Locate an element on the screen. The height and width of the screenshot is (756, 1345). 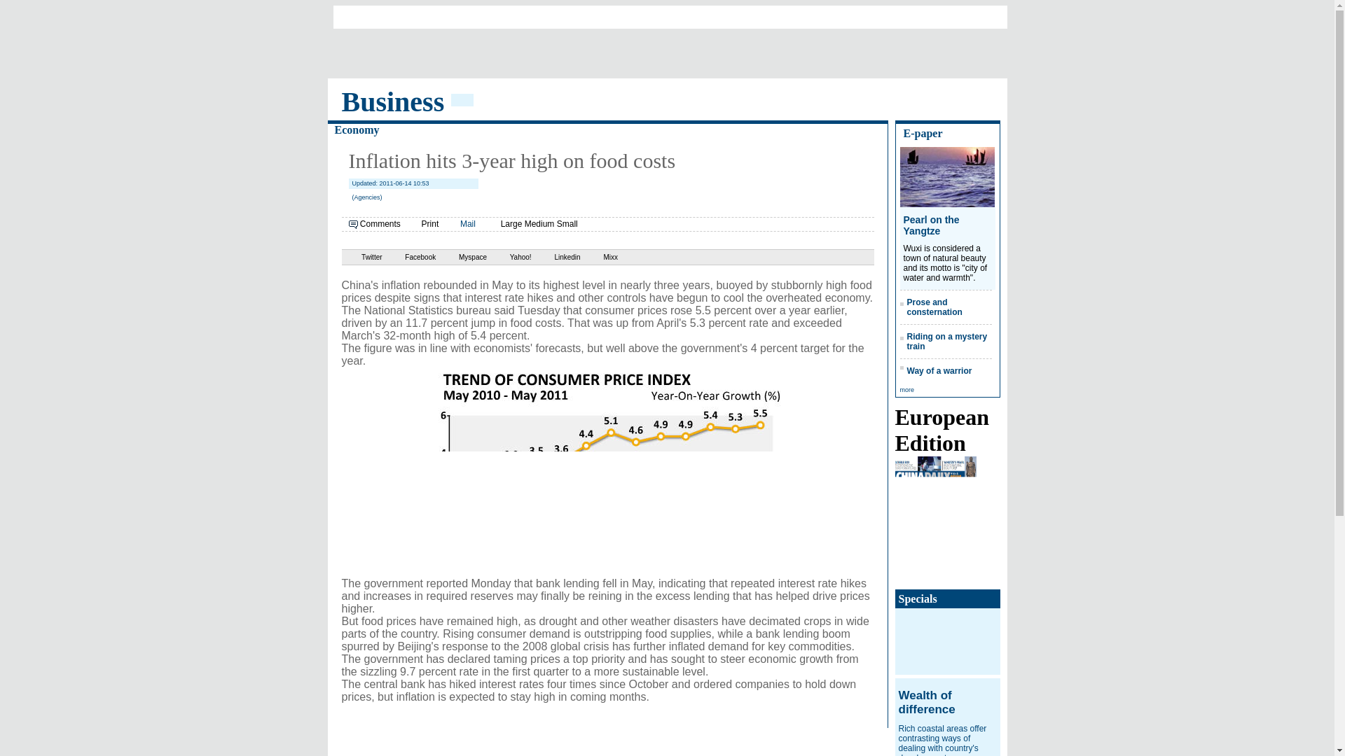
Prose and consternation is located at coordinates (934, 307).